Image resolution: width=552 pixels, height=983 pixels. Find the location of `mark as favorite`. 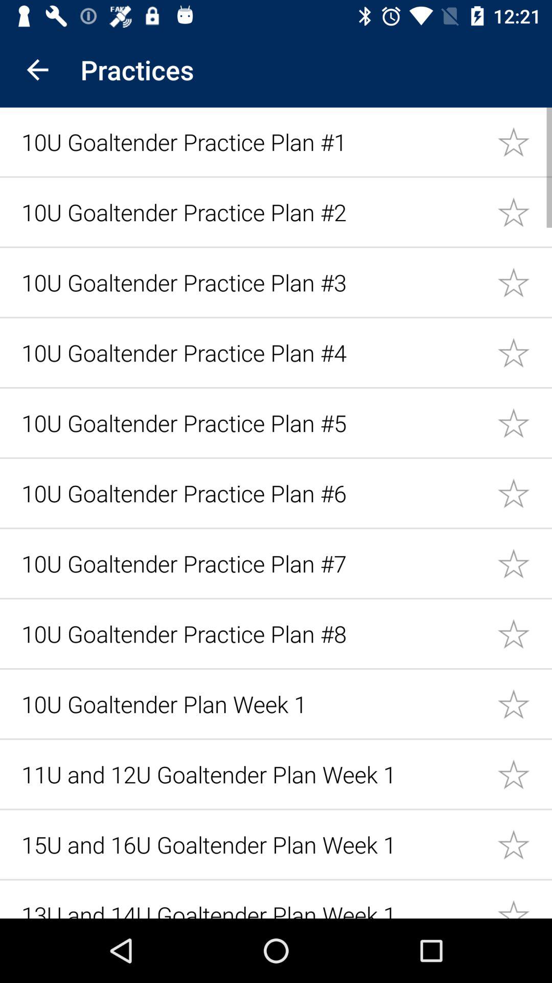

mark as favorite is located at coordinates (524, 774).